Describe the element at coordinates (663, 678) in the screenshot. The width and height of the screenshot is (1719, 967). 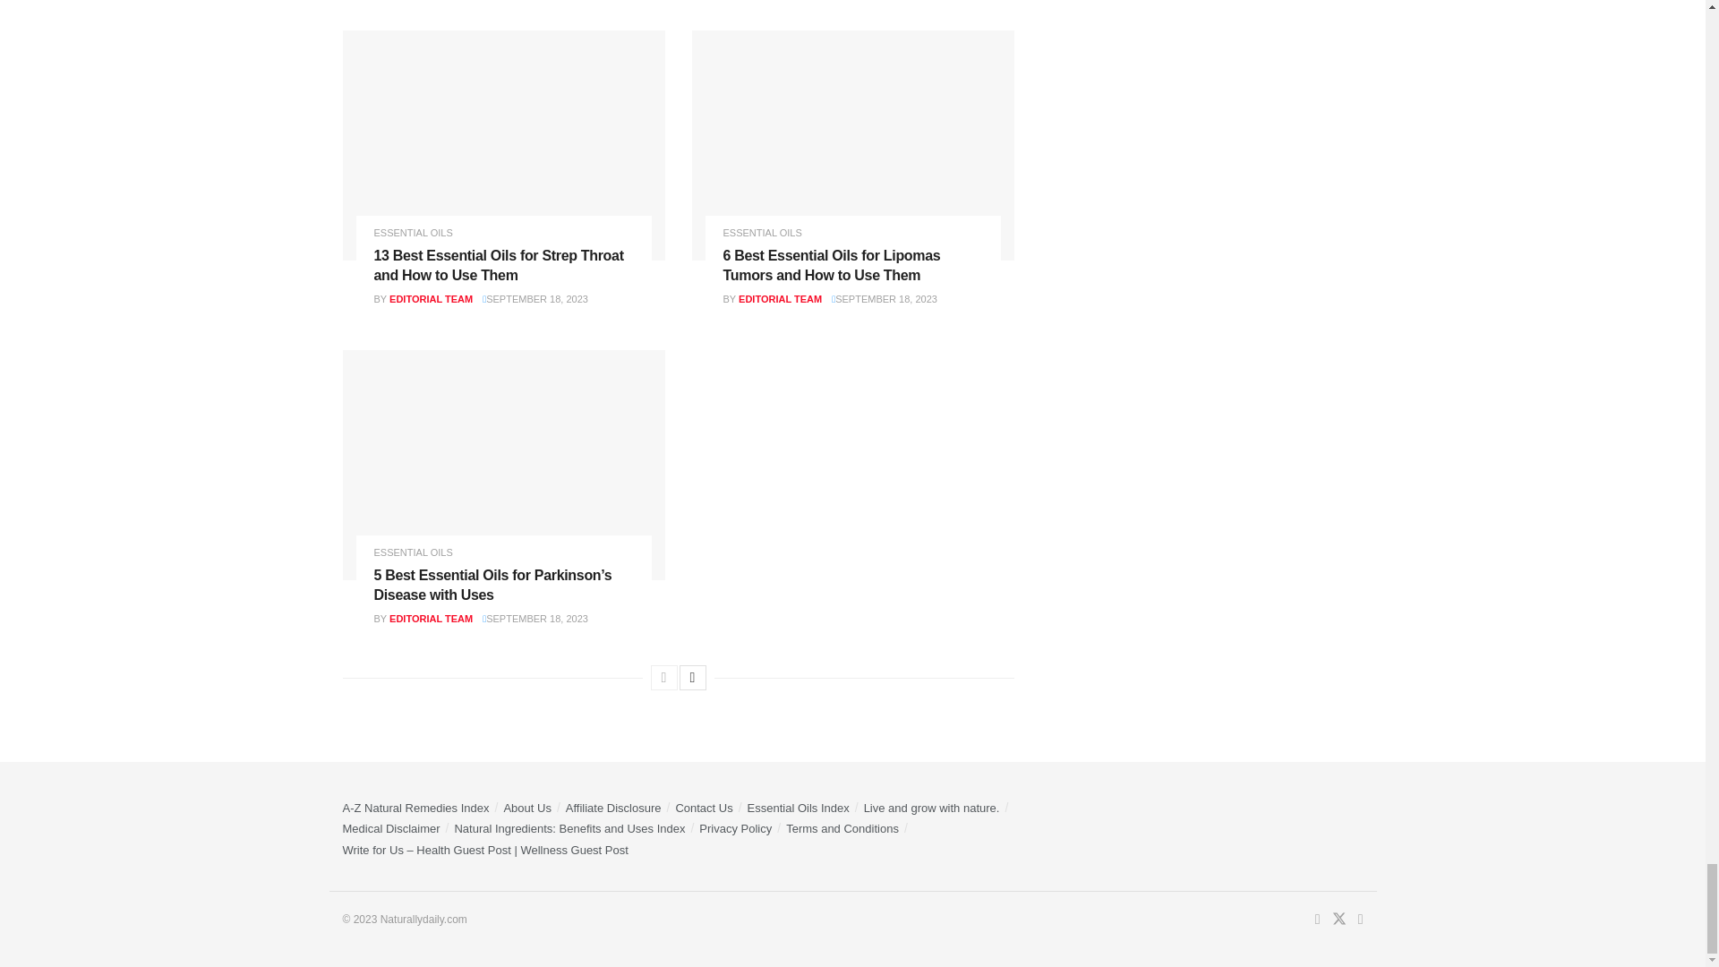
I see `Previous` at that location.